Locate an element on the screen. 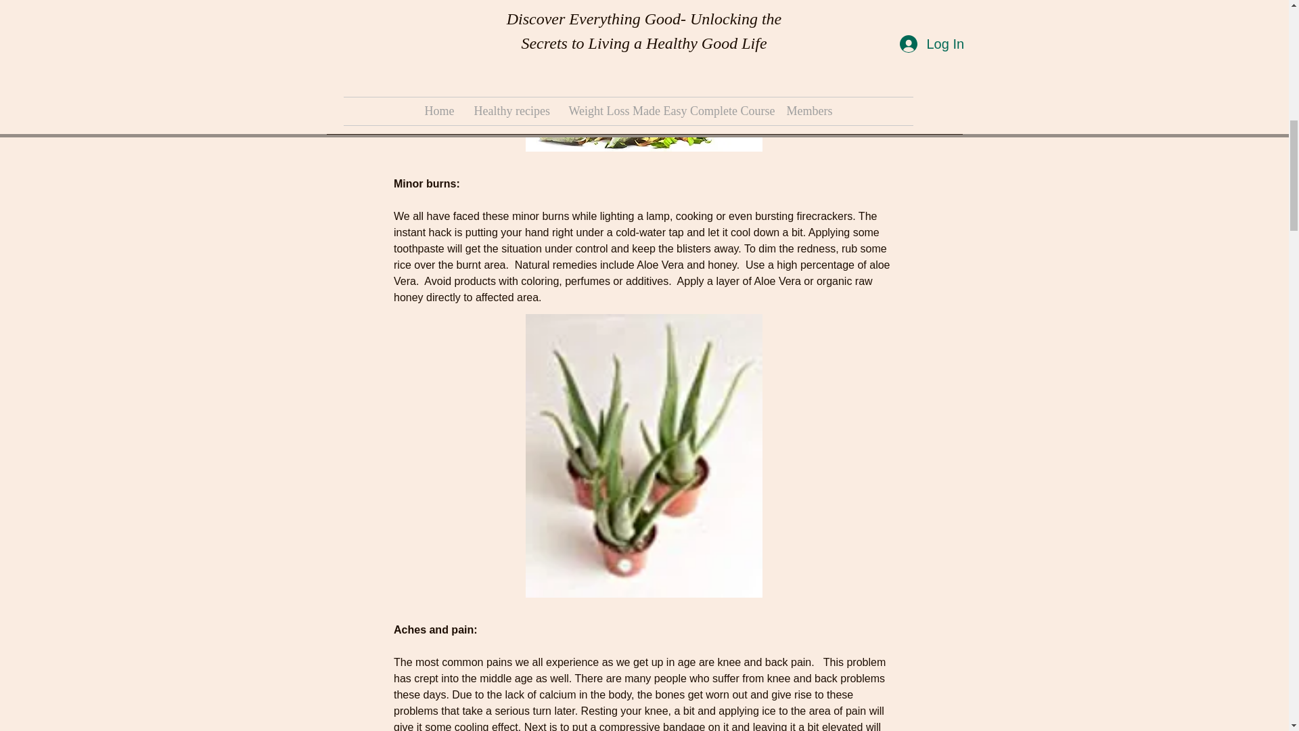  How to Break Your Sugar Addiction Before It Breaks You. is located at coordinates (428, 72).